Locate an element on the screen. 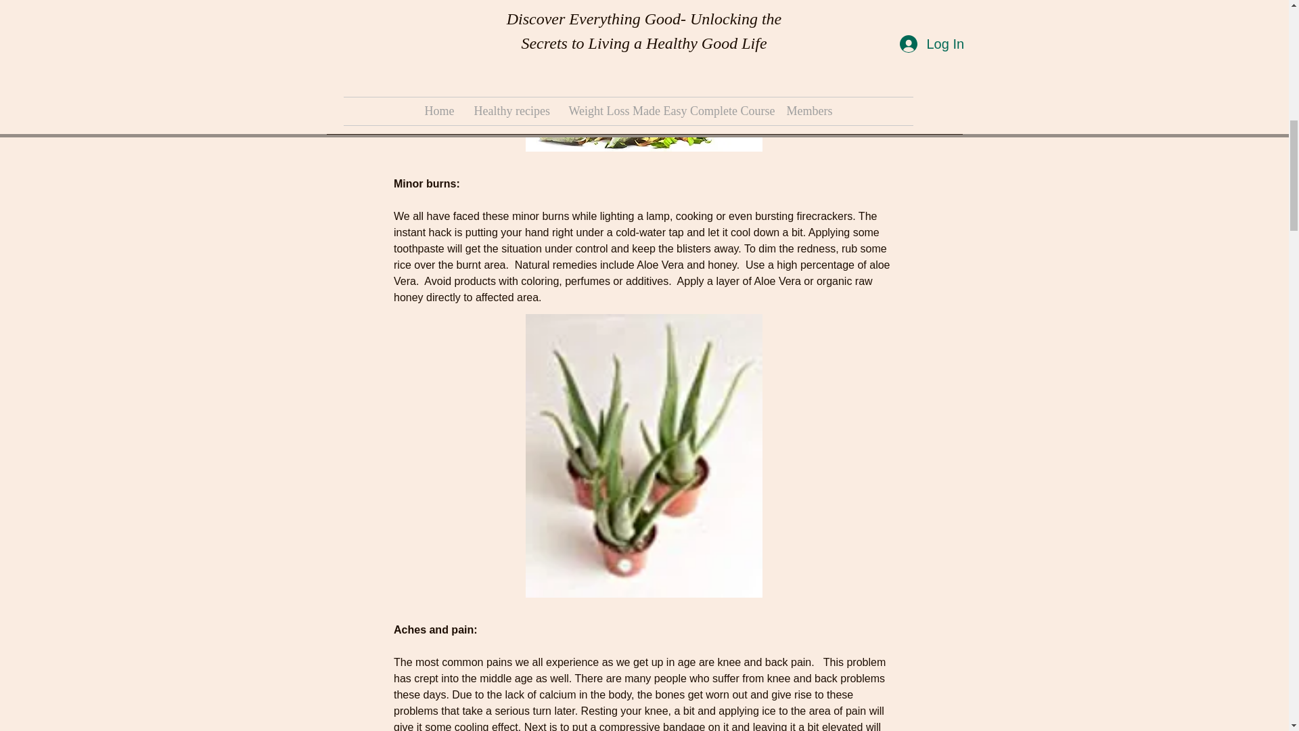  How to Break Your Sugar Addiction Before It Breaks You. is located at coordinates (428, 72).